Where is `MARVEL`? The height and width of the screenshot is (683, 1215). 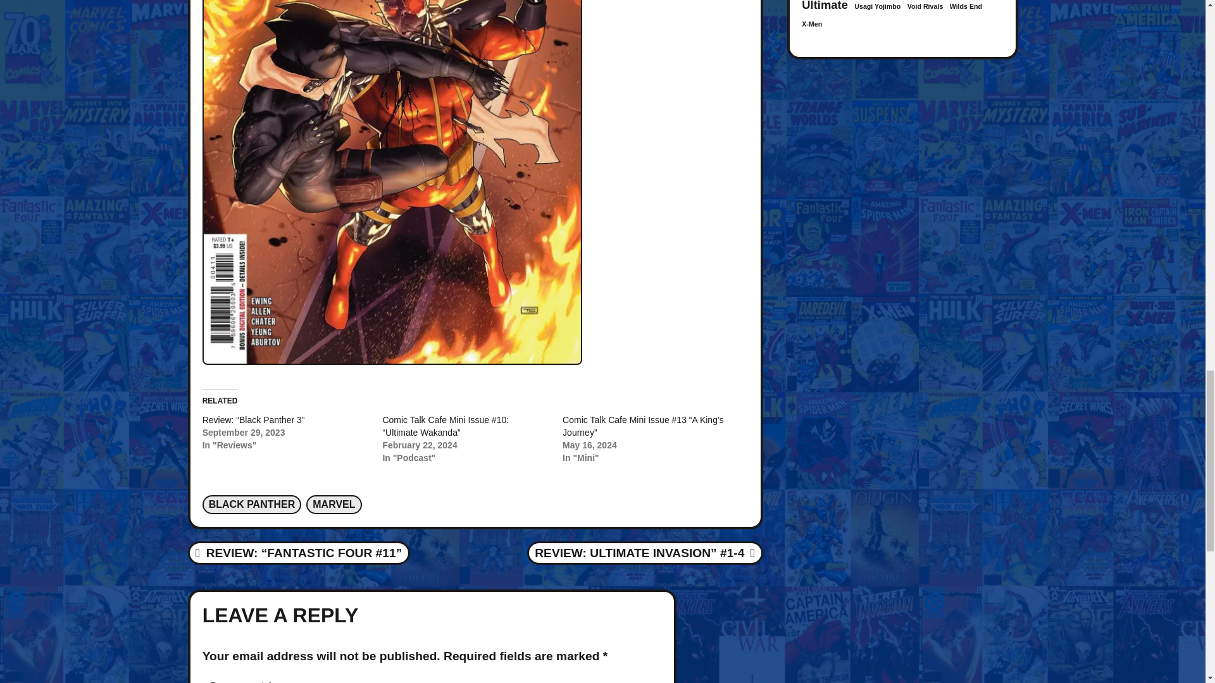 MARVEL is located at coordinates (333, 505).